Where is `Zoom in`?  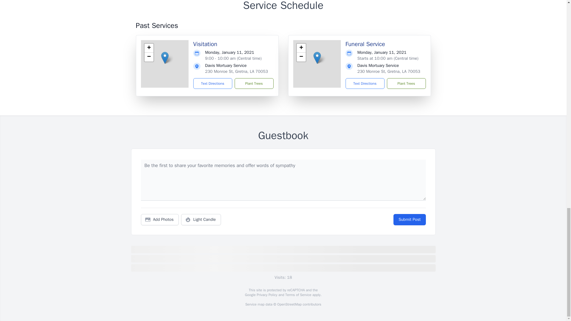 Zoom in is located at coordinates (149, 48).